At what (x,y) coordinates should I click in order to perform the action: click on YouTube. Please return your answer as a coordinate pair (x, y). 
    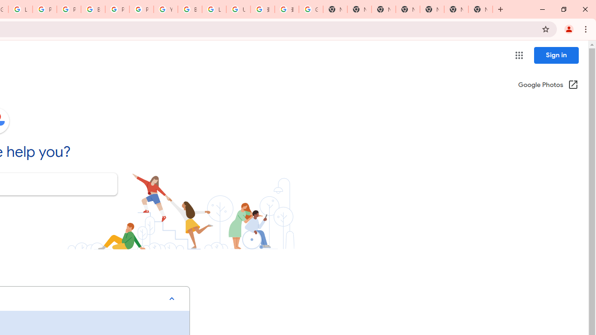
    Looking at the image, I should click on (166, 9).